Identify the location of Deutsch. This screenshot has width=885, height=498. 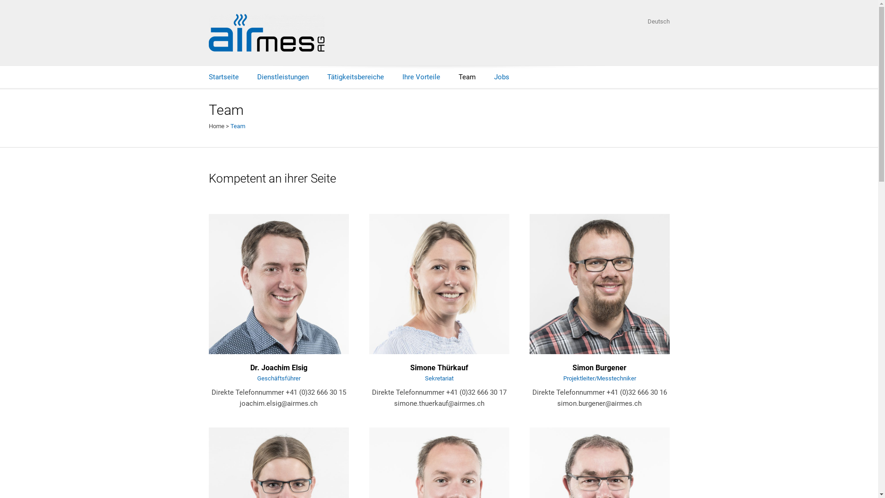
(658, 22).